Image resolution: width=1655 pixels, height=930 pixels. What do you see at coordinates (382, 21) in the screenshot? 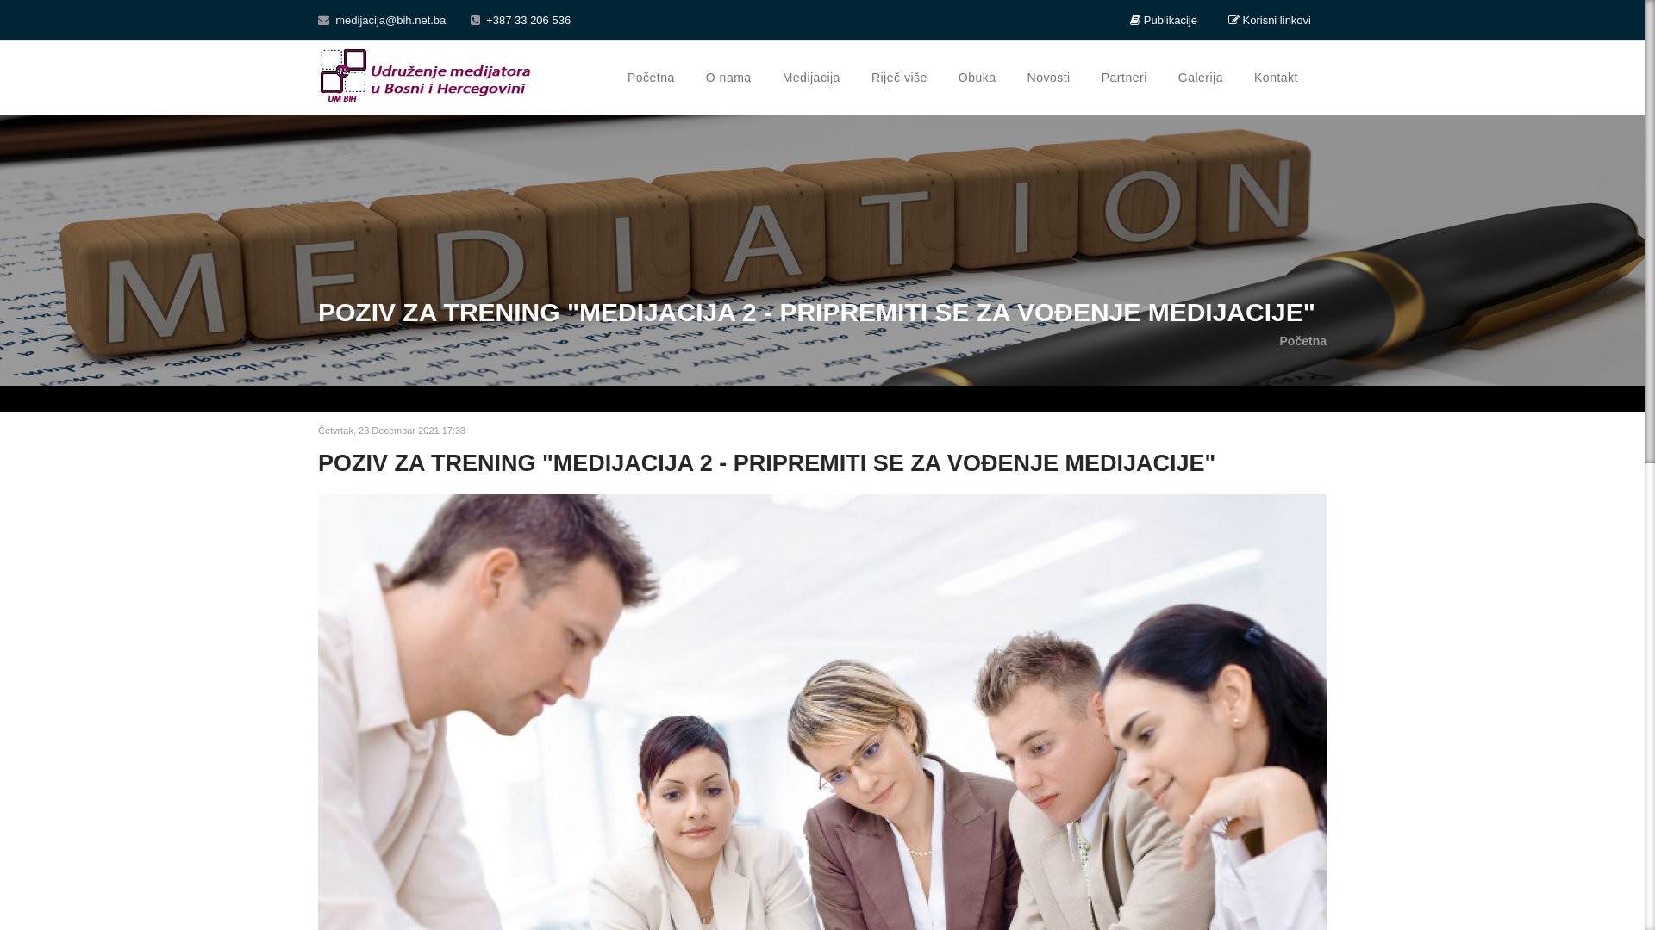
I see `  medijacija@bih.net.ba` at bounding box center [382, 21].